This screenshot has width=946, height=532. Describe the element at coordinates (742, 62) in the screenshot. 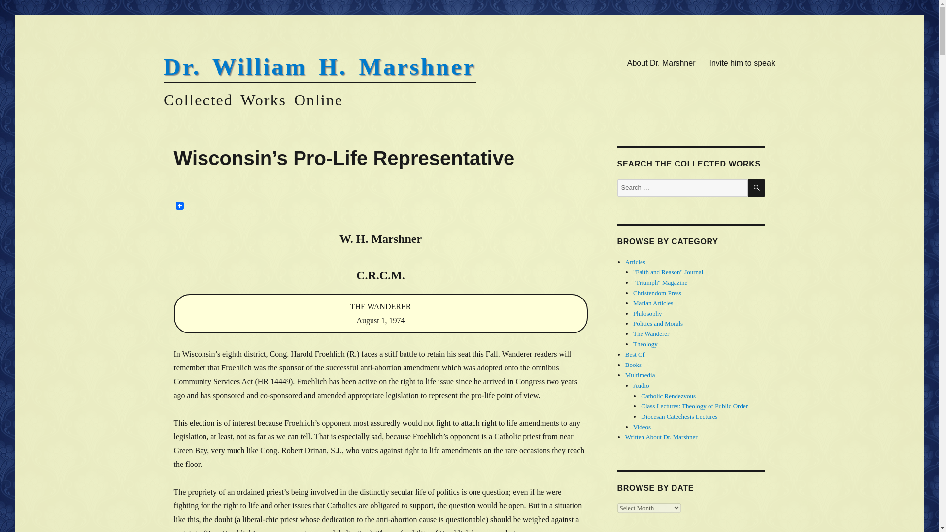

I see `Invite him to speak` at that location.